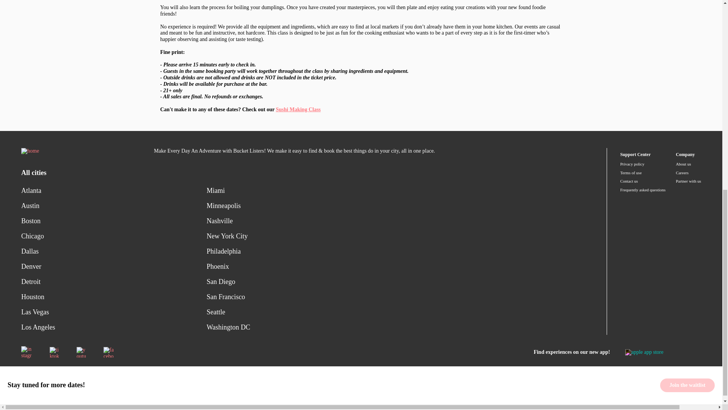  I want to click on Atlanta, so click(114, 190).